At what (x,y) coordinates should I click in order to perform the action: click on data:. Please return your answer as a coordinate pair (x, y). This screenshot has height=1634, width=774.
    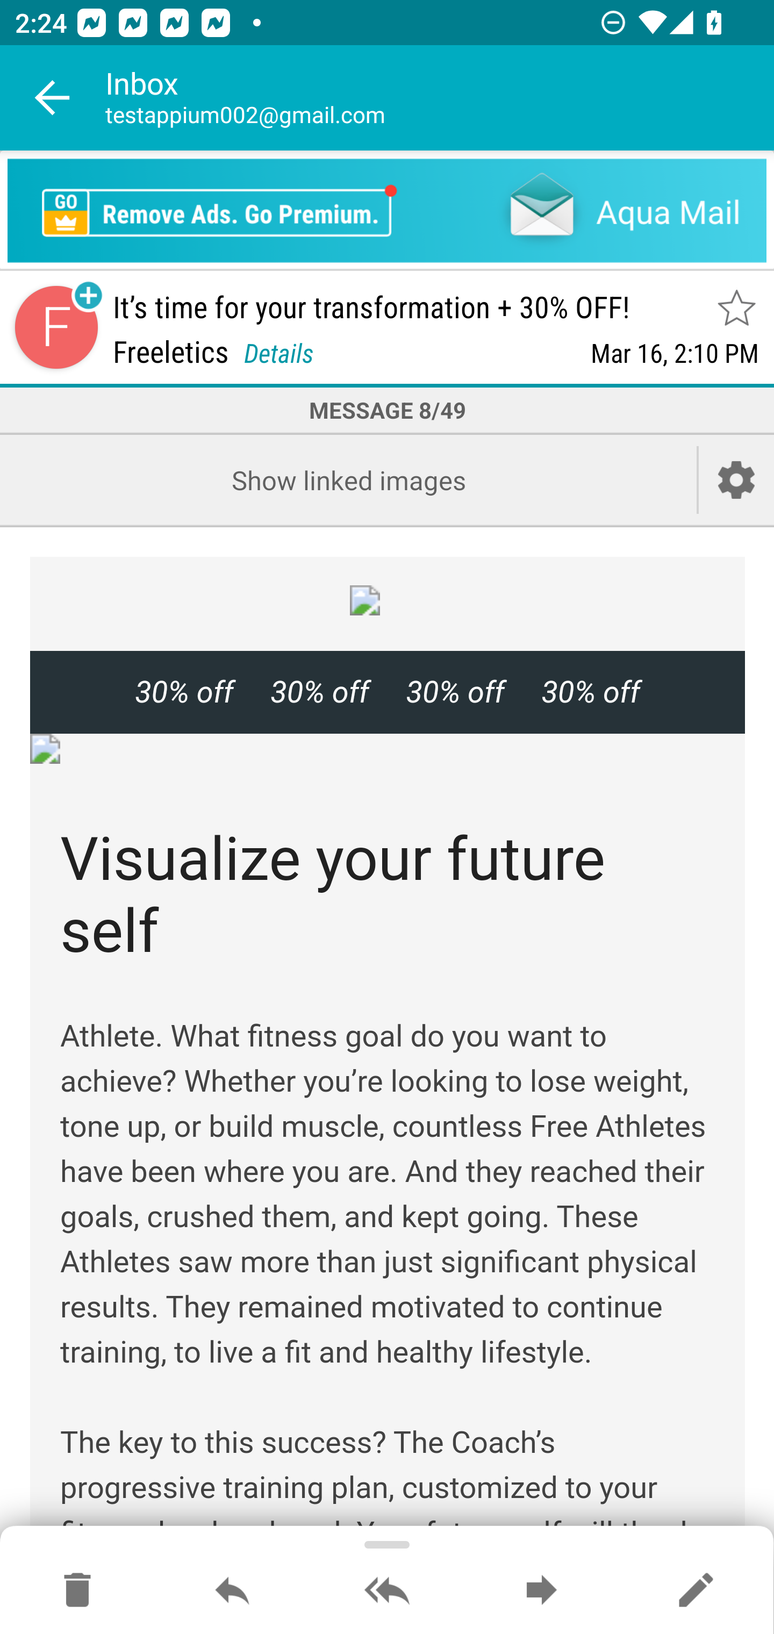
    Looking at the image, I should click on (388, 600).